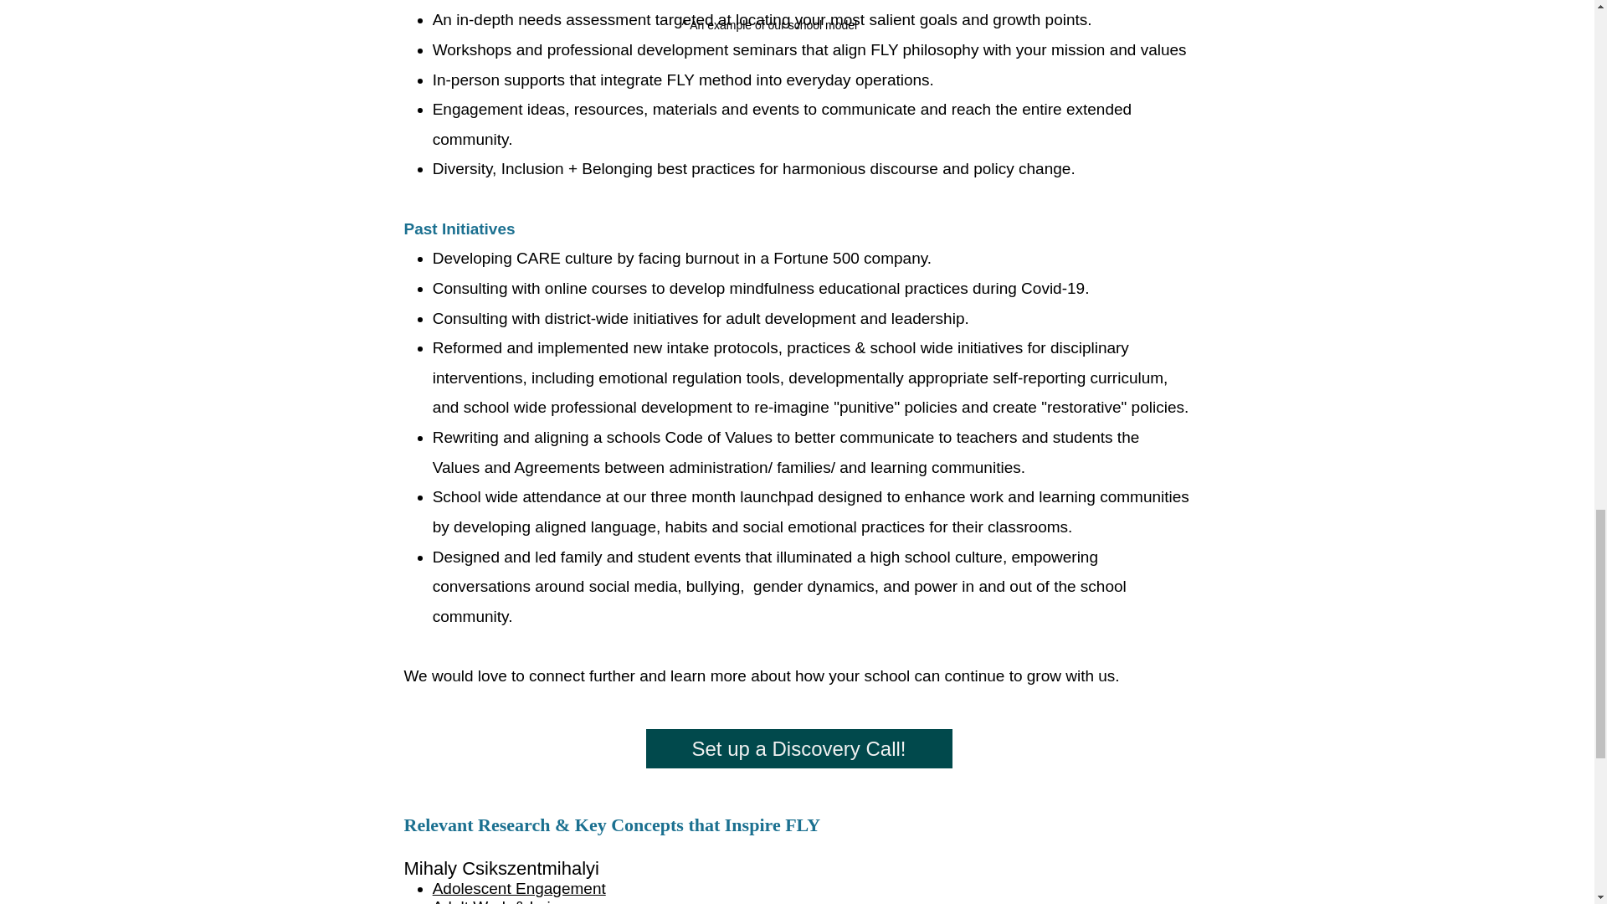 Image resolution: width=1607 pixels, height=904 pixels. What do you see at coordinates (519, 888) in the screenshot?
I see `Adolescent Engagement` at bounding box center [519, 888].